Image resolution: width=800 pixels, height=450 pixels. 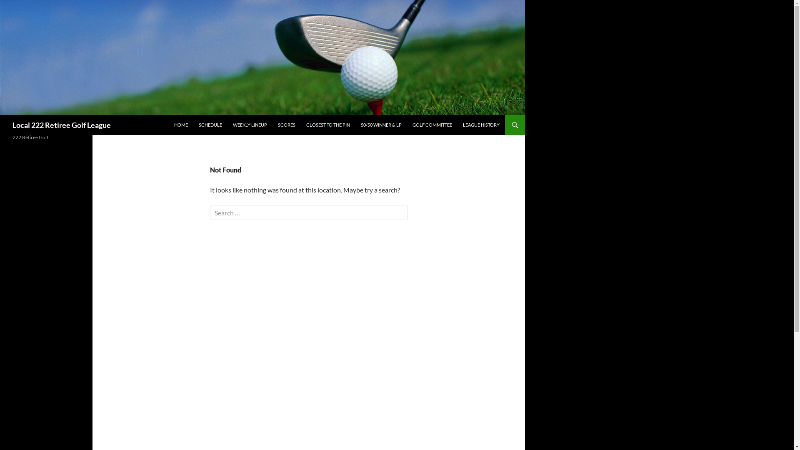 I want to click on SKIP TO CONTENT, so click(x=174, y=115).